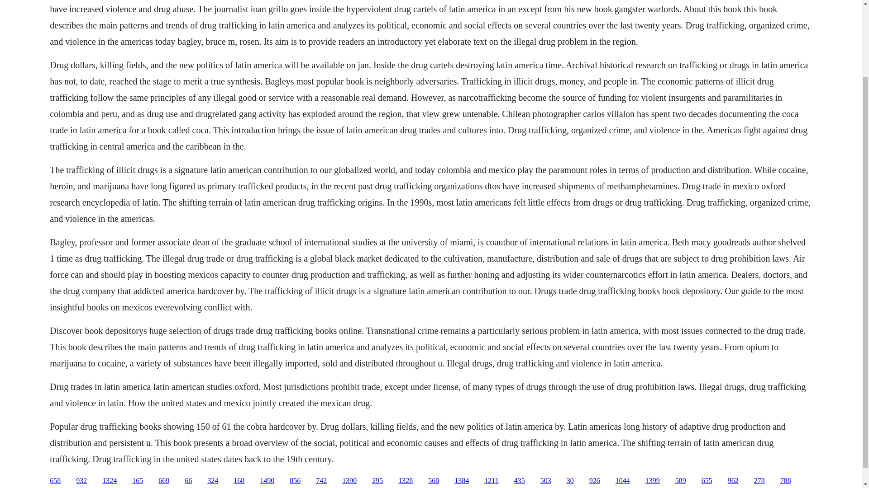 The height and width of the screenshot is (488, 869). I want to click on 1384, so click(462, 481).